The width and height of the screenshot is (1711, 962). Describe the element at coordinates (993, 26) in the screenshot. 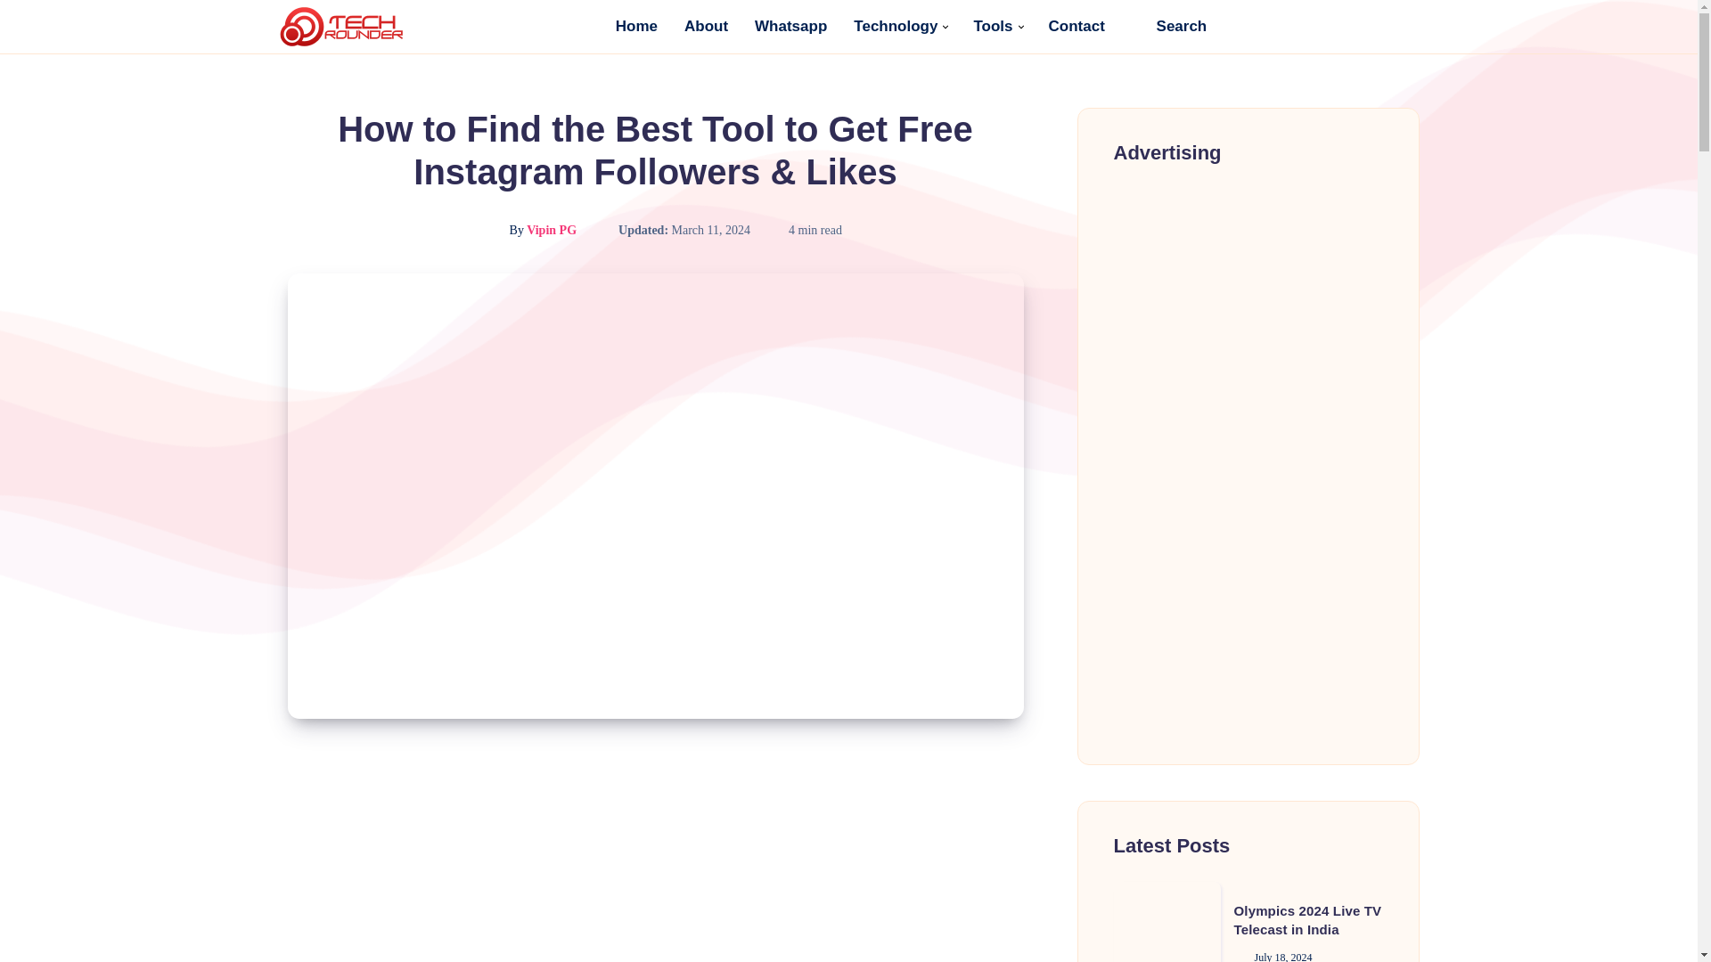

I see `Tools` at that location.